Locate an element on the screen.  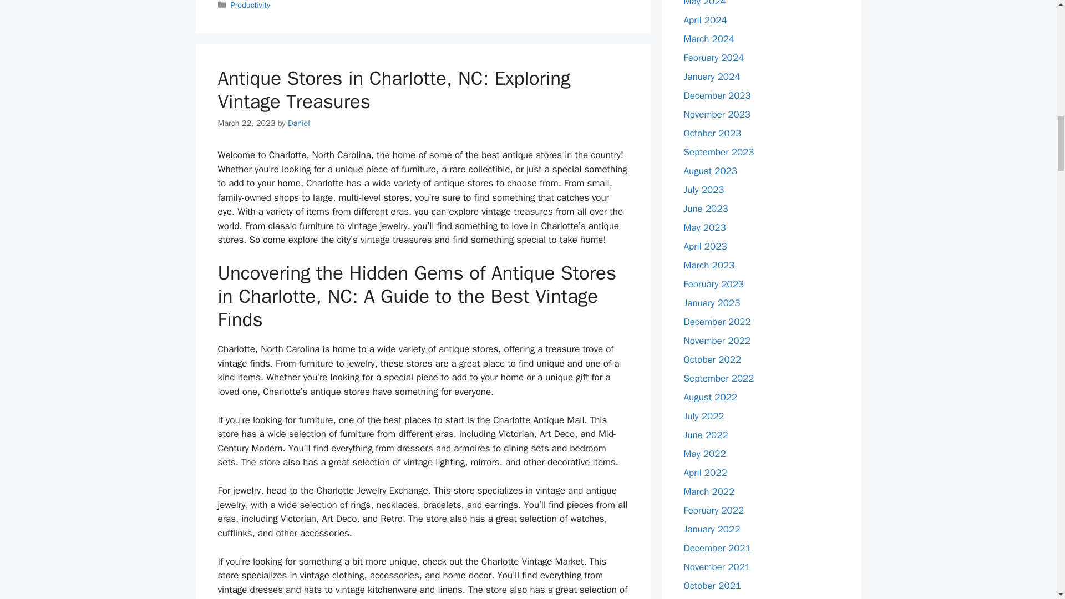
View all posts by Daniel is located at coordinates (298, 123).